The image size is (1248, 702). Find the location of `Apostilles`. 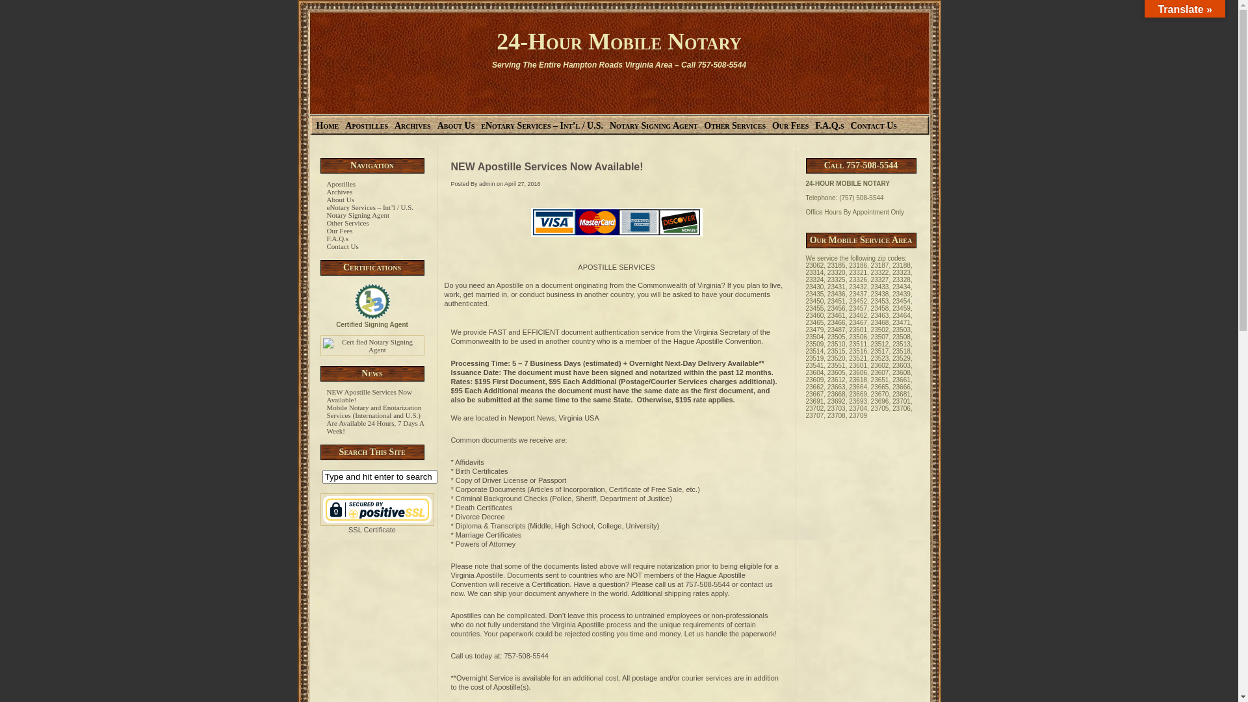

Apostilles is located at coordinates (363, 126).